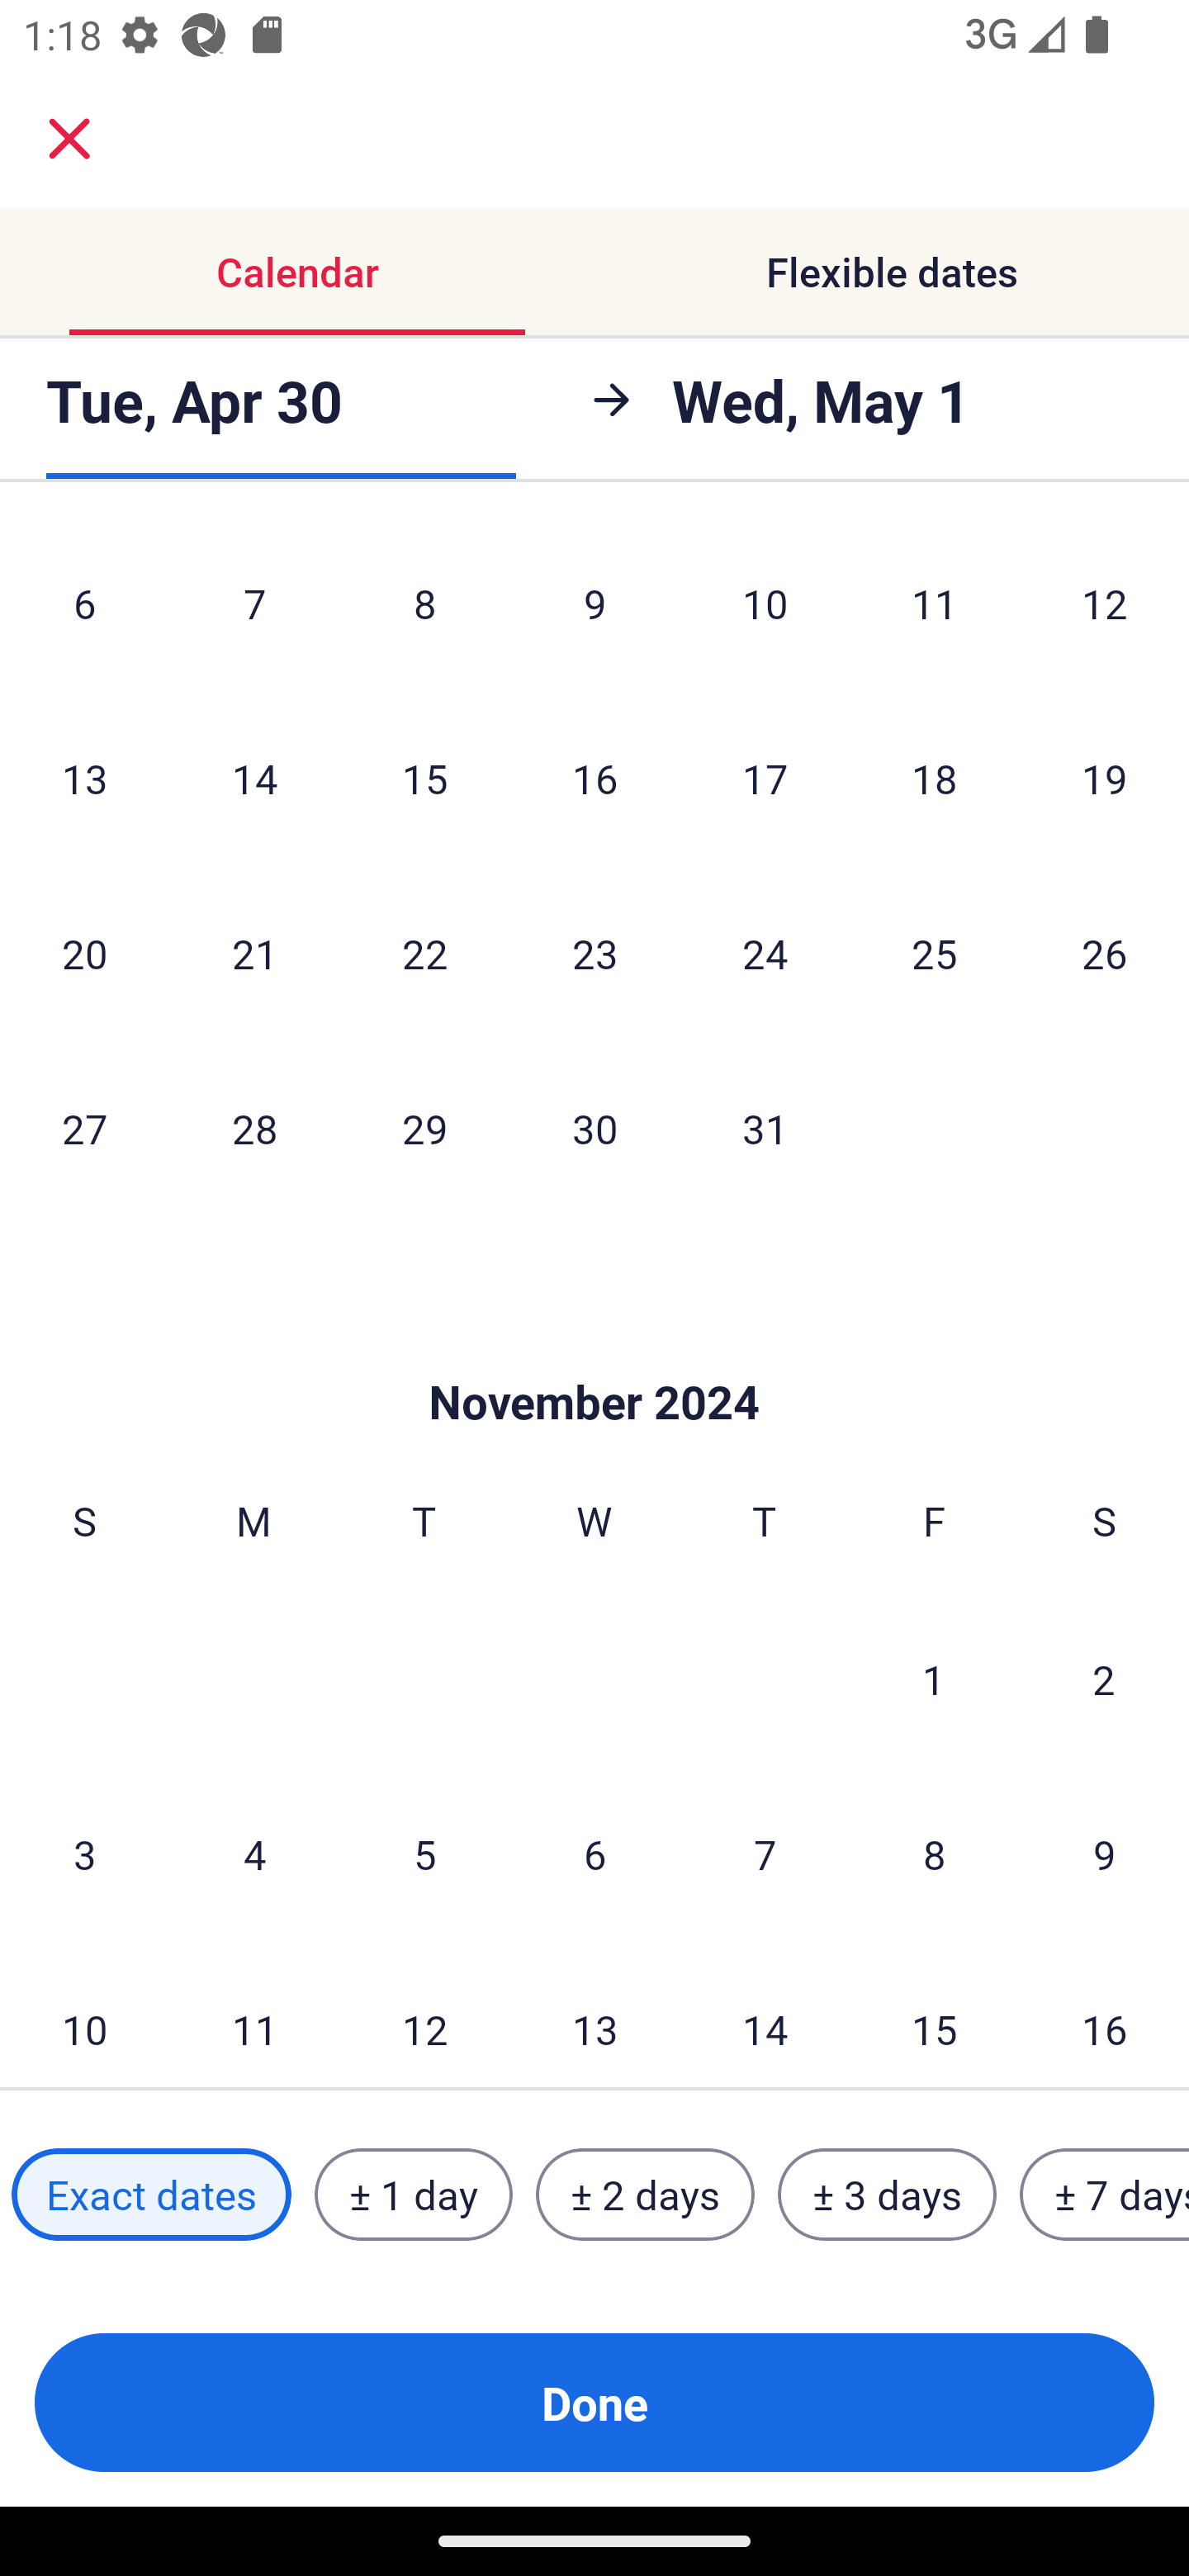  What do you see at coordinates (84, 1128) in the screenshot?
I see `27 Sunday, October 27, 2024` at bounding box center [84, 1128].